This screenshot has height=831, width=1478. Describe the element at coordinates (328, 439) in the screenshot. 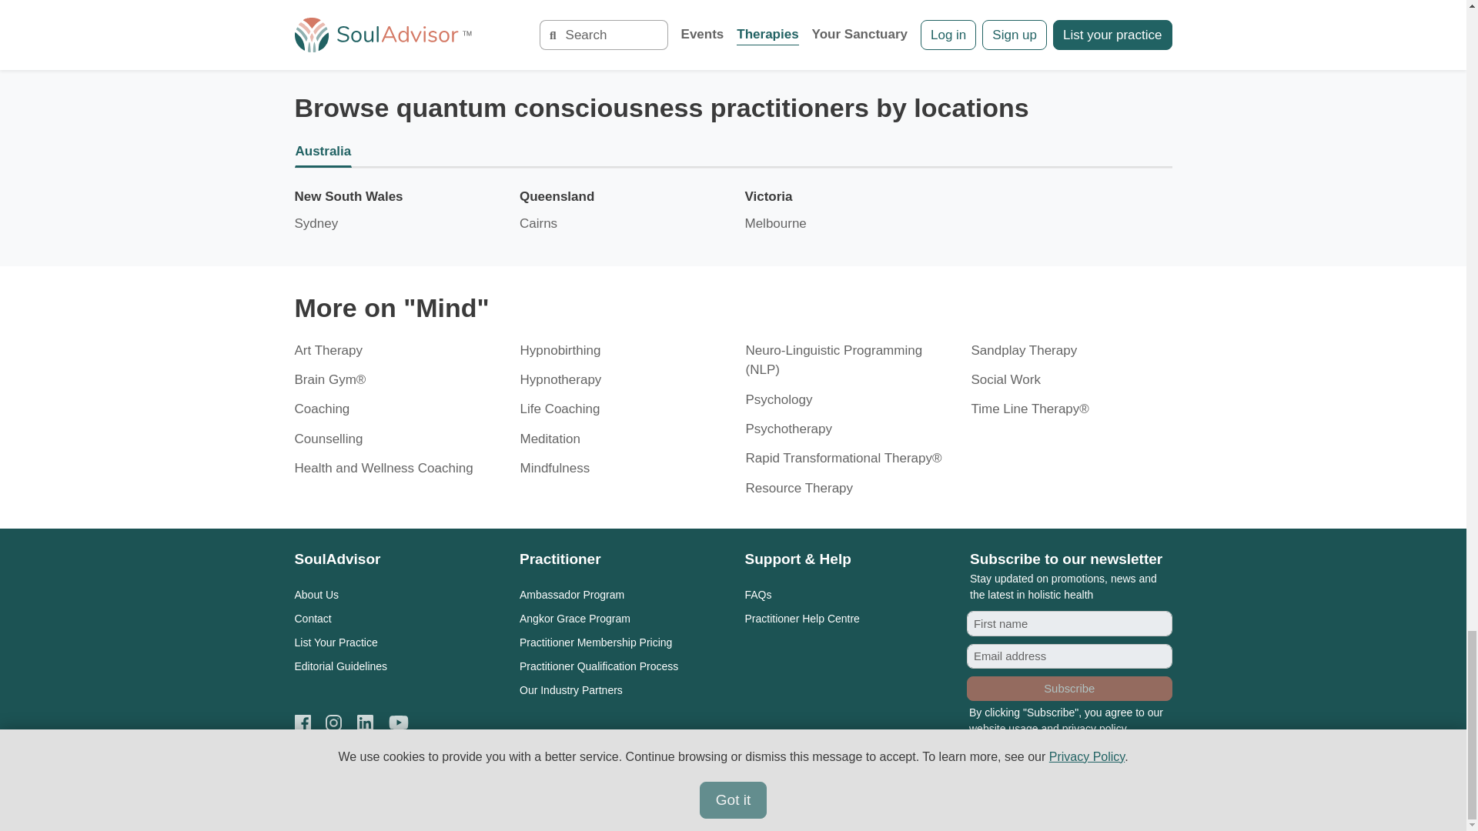

I see `Counselling` at that location.